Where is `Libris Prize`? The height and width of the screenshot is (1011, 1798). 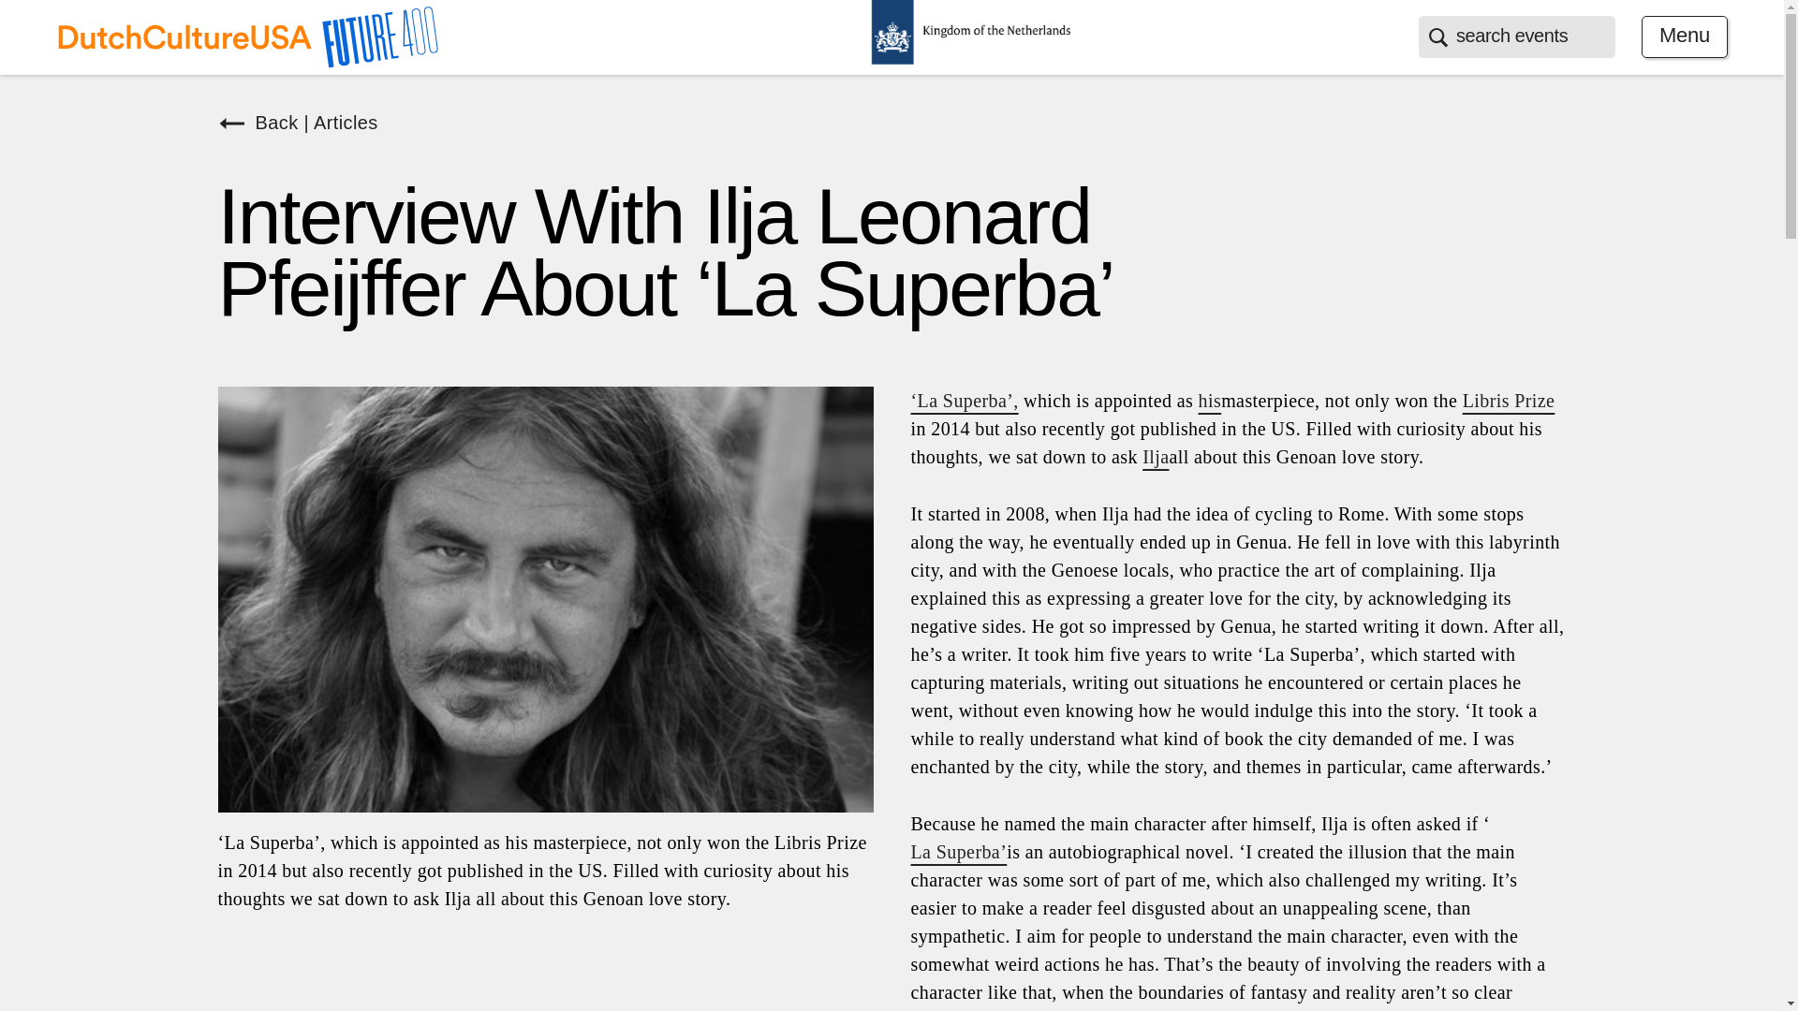
Libris Prize is located at coordinates (1509, 400).